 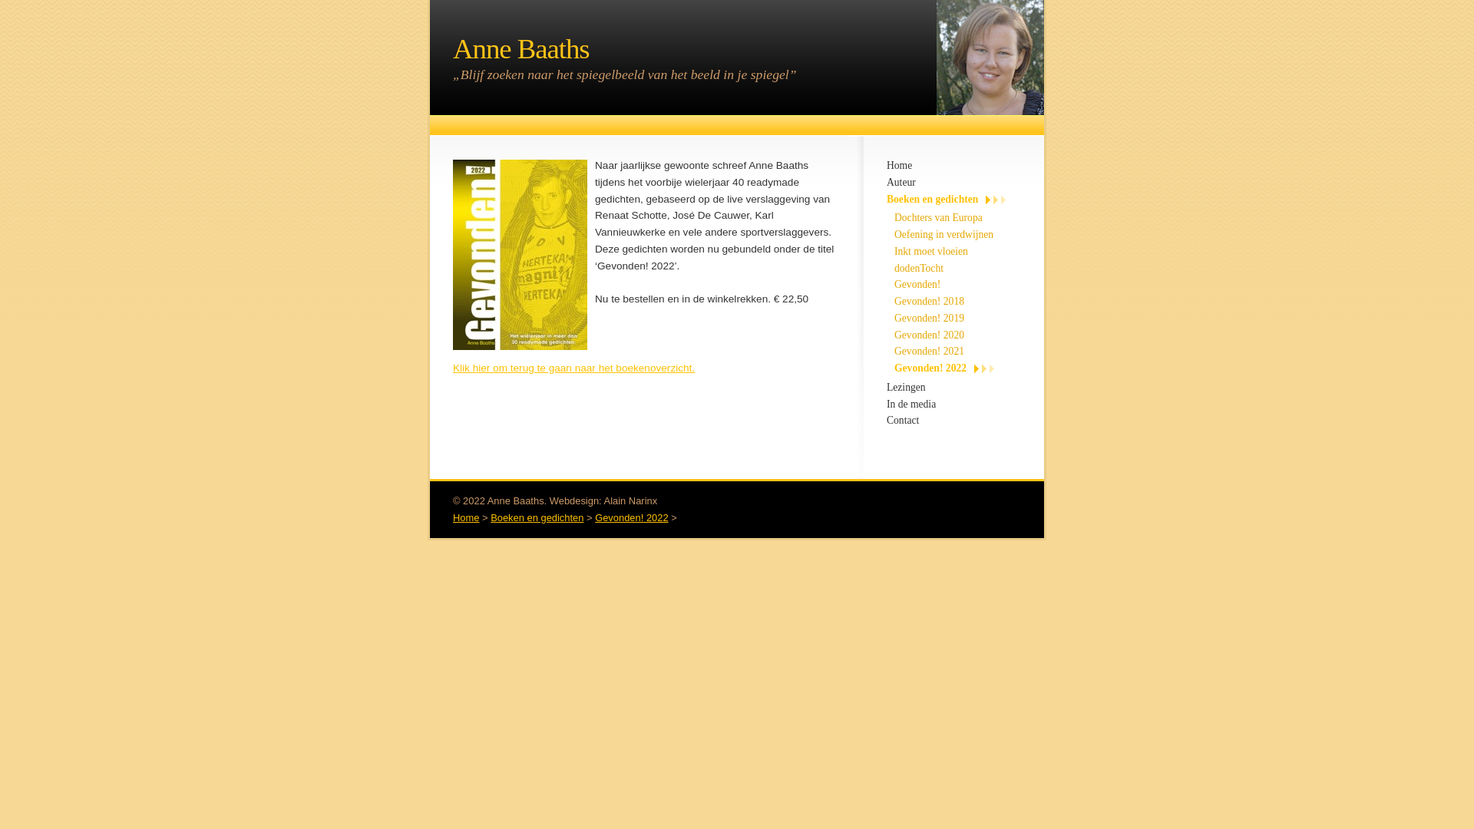 I want to click on Gevonden! 2019, so click(x=929, y=318).